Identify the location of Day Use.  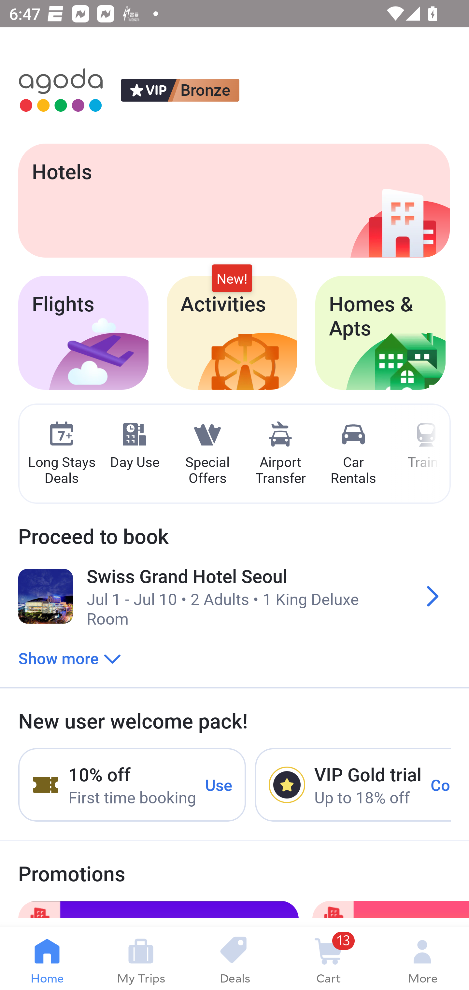
(135, 446).